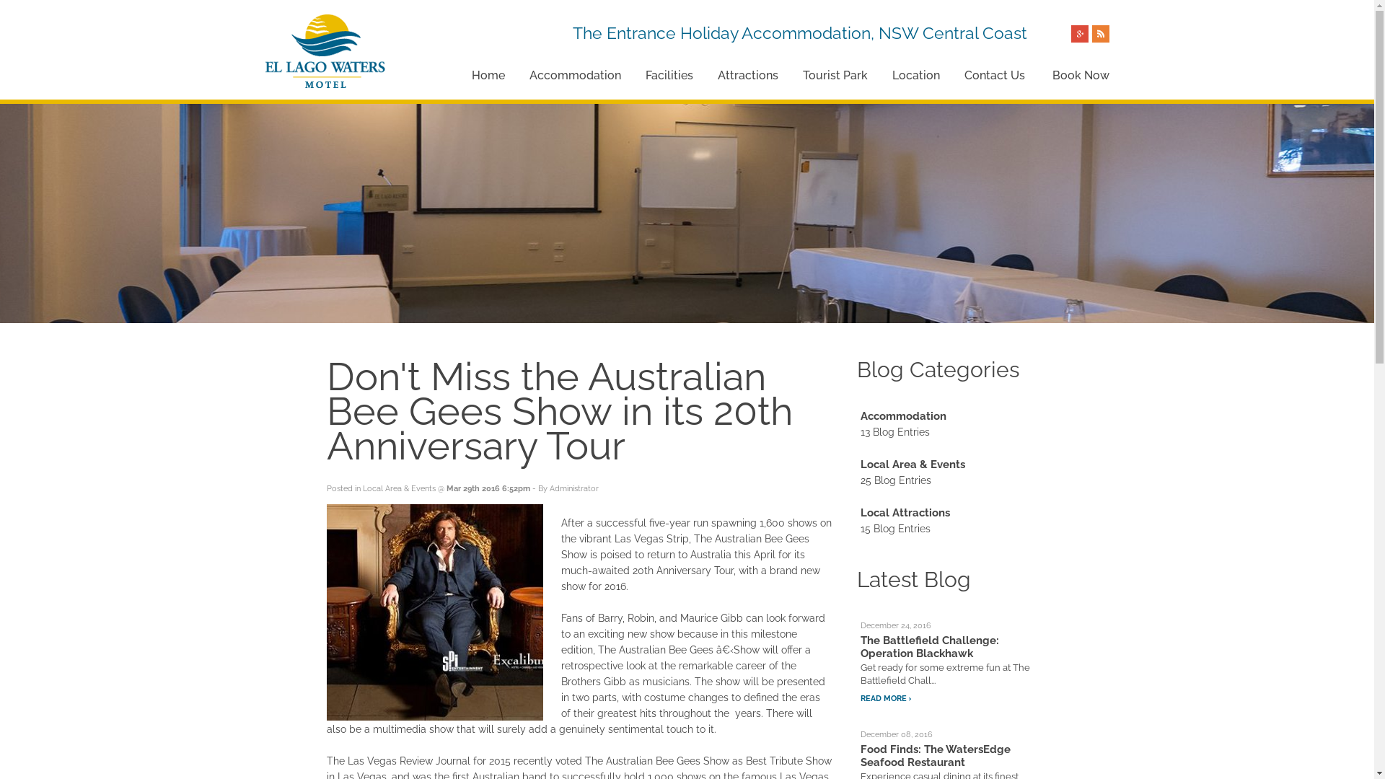 The height and width of the screenshot is (779, 1385). I want to click on Food Finds: The WatersEdge Seafood Restaurant, so click(935, 756).